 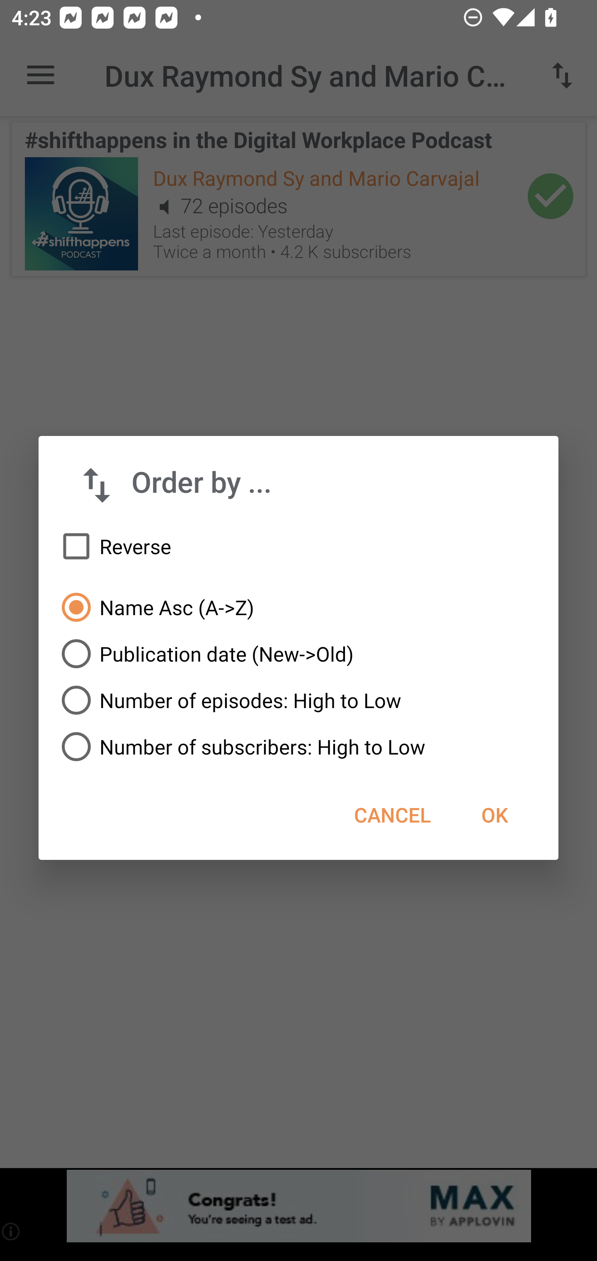 I want to click on Name Asc (A->Z), so click(x=298, y=607).